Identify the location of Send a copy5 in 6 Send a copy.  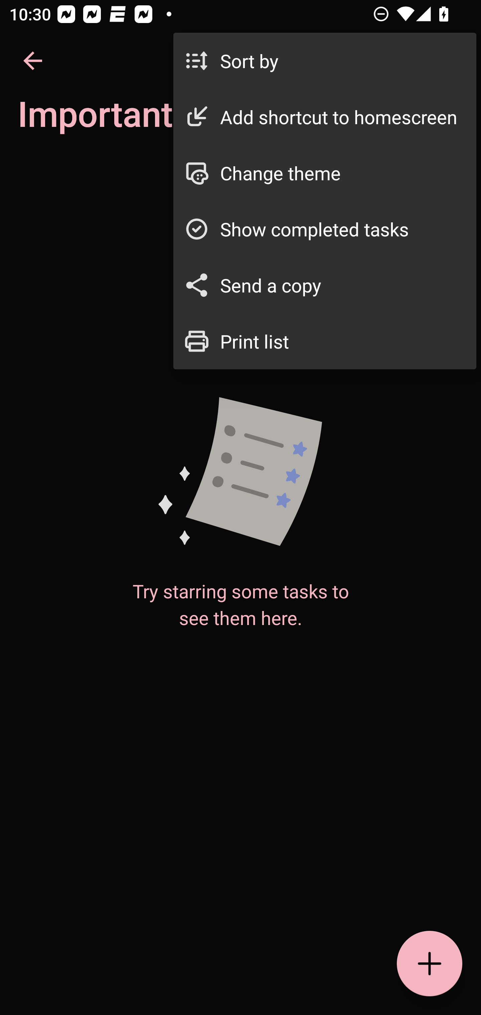
(325, 285).